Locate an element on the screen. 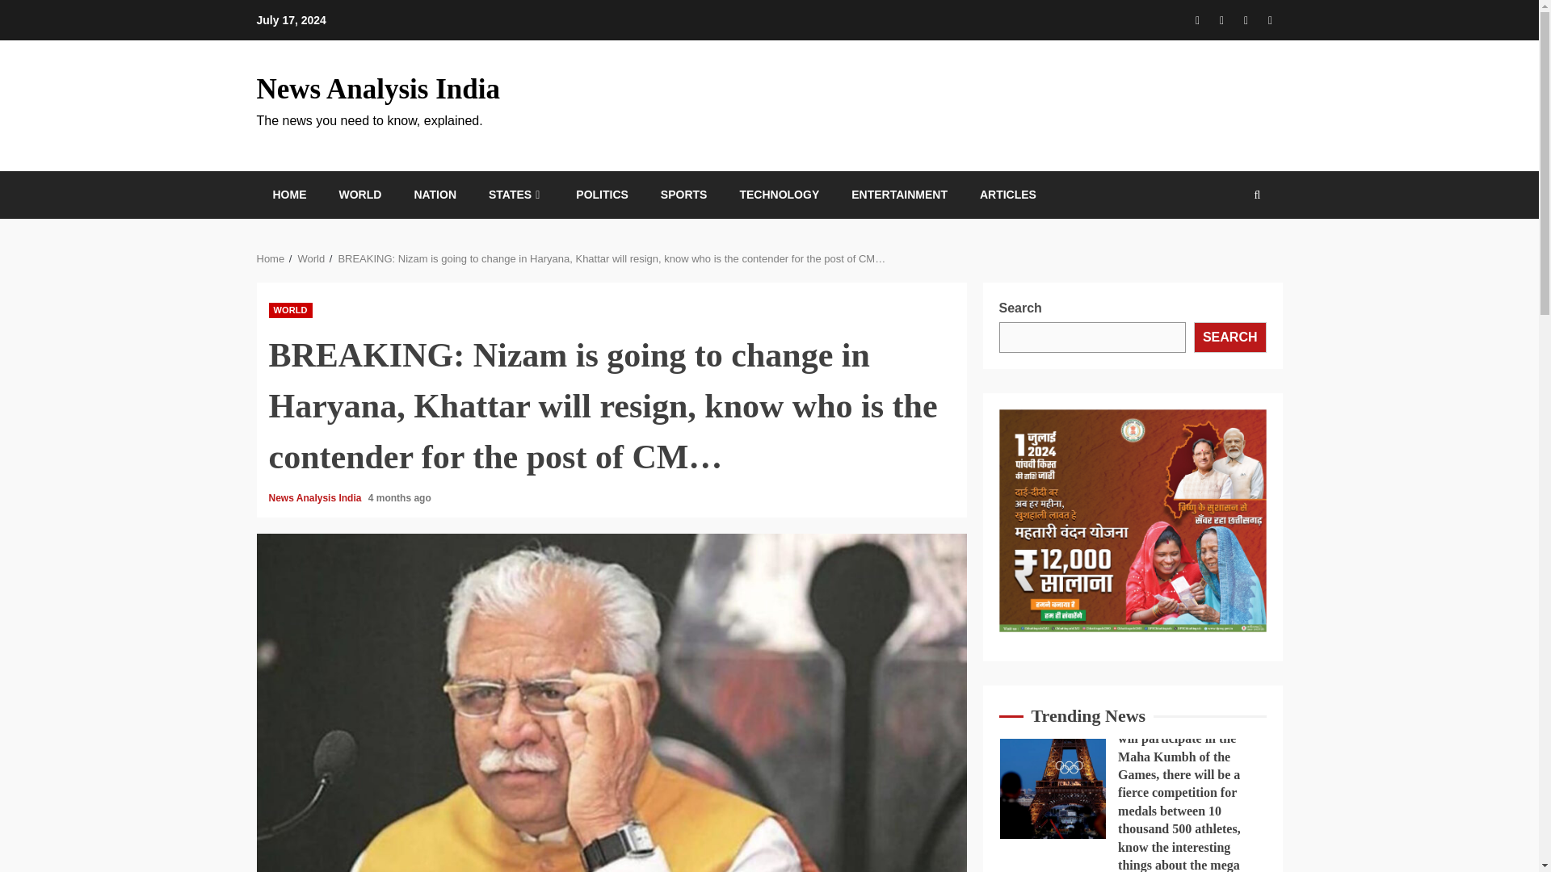  NATION is located at coordinates (435, 195).